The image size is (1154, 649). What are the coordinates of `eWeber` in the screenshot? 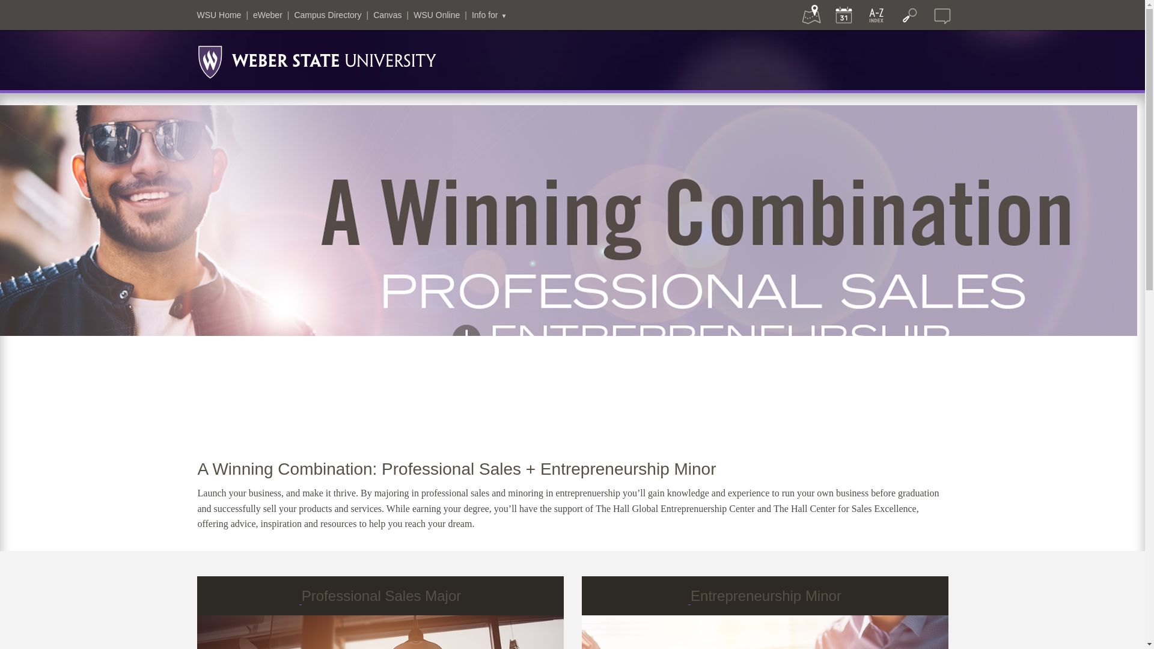 It's located at (267, 15).